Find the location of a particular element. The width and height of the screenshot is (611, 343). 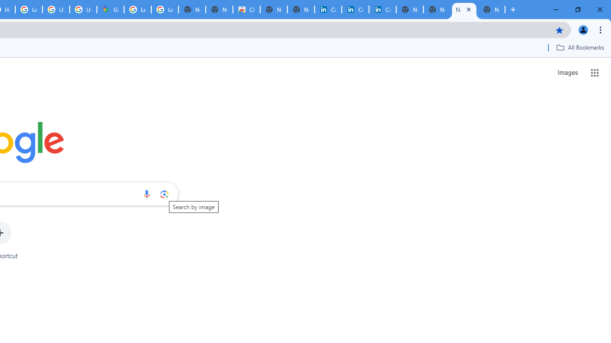

Cookie Policy | LinkedIn is located at coordinates (328, 10).